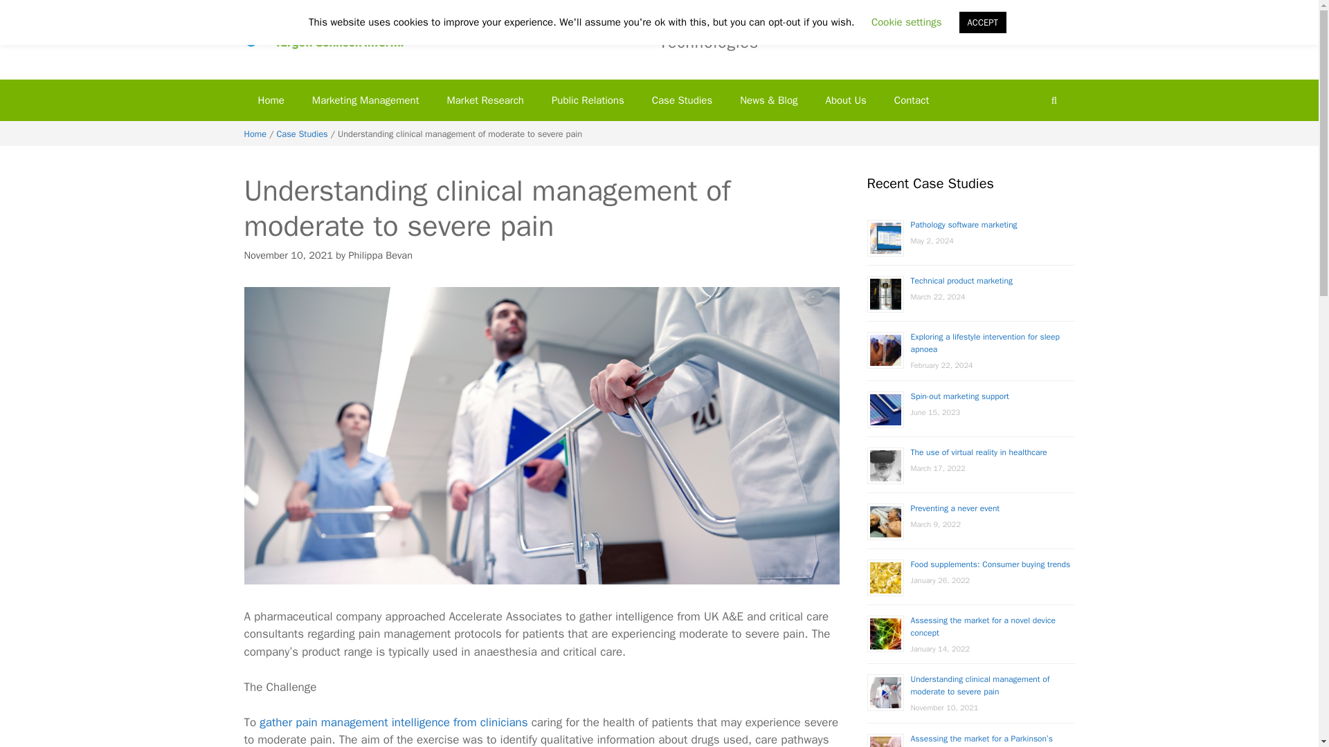 This screenshot has height=747, width=1329. Describe the element at coordinates (485, 100) in the screenshot. I see `Market Research` at that location.